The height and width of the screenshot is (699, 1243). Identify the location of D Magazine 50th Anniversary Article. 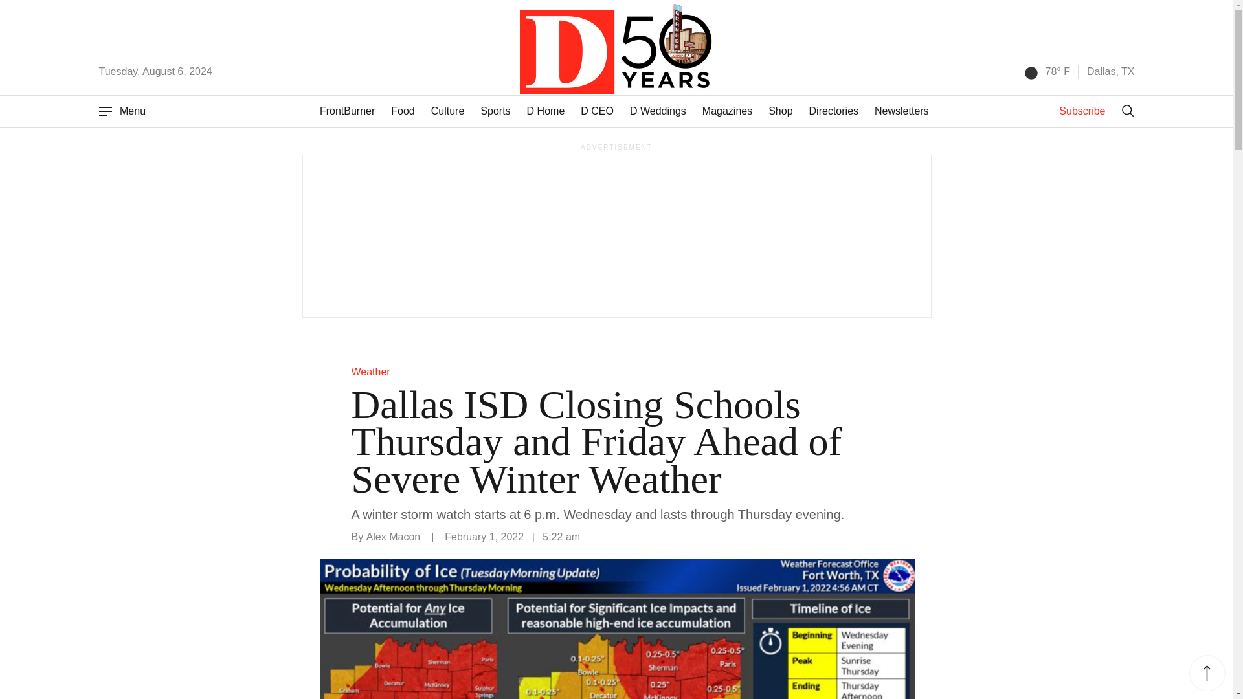
(660, 47).